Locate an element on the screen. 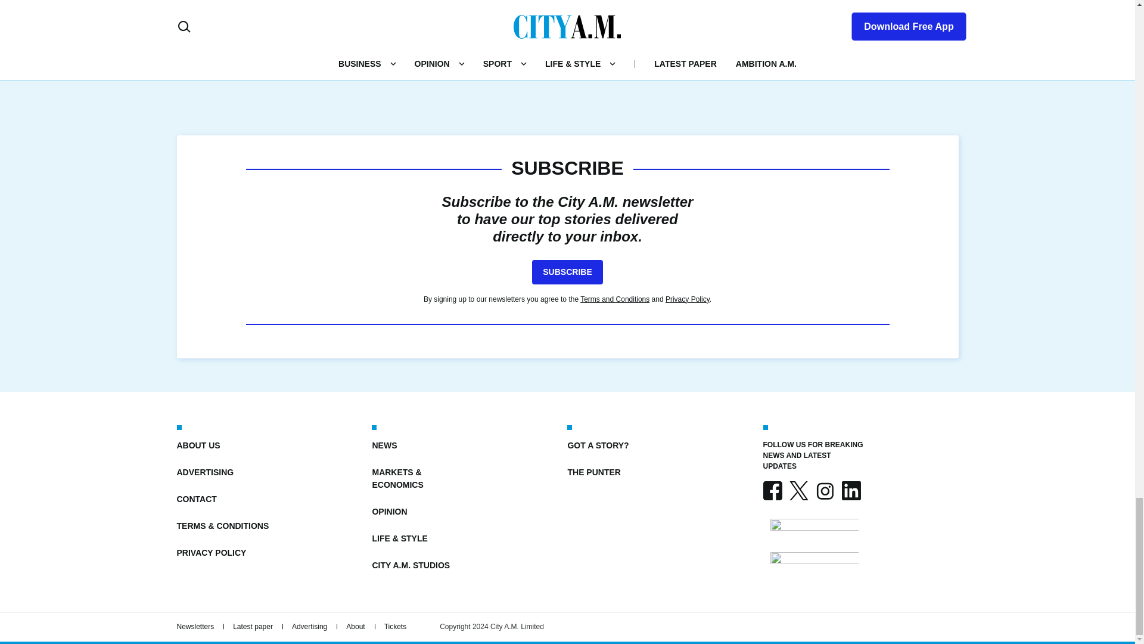  FACEBOOK is located at coordinates (772, 490).